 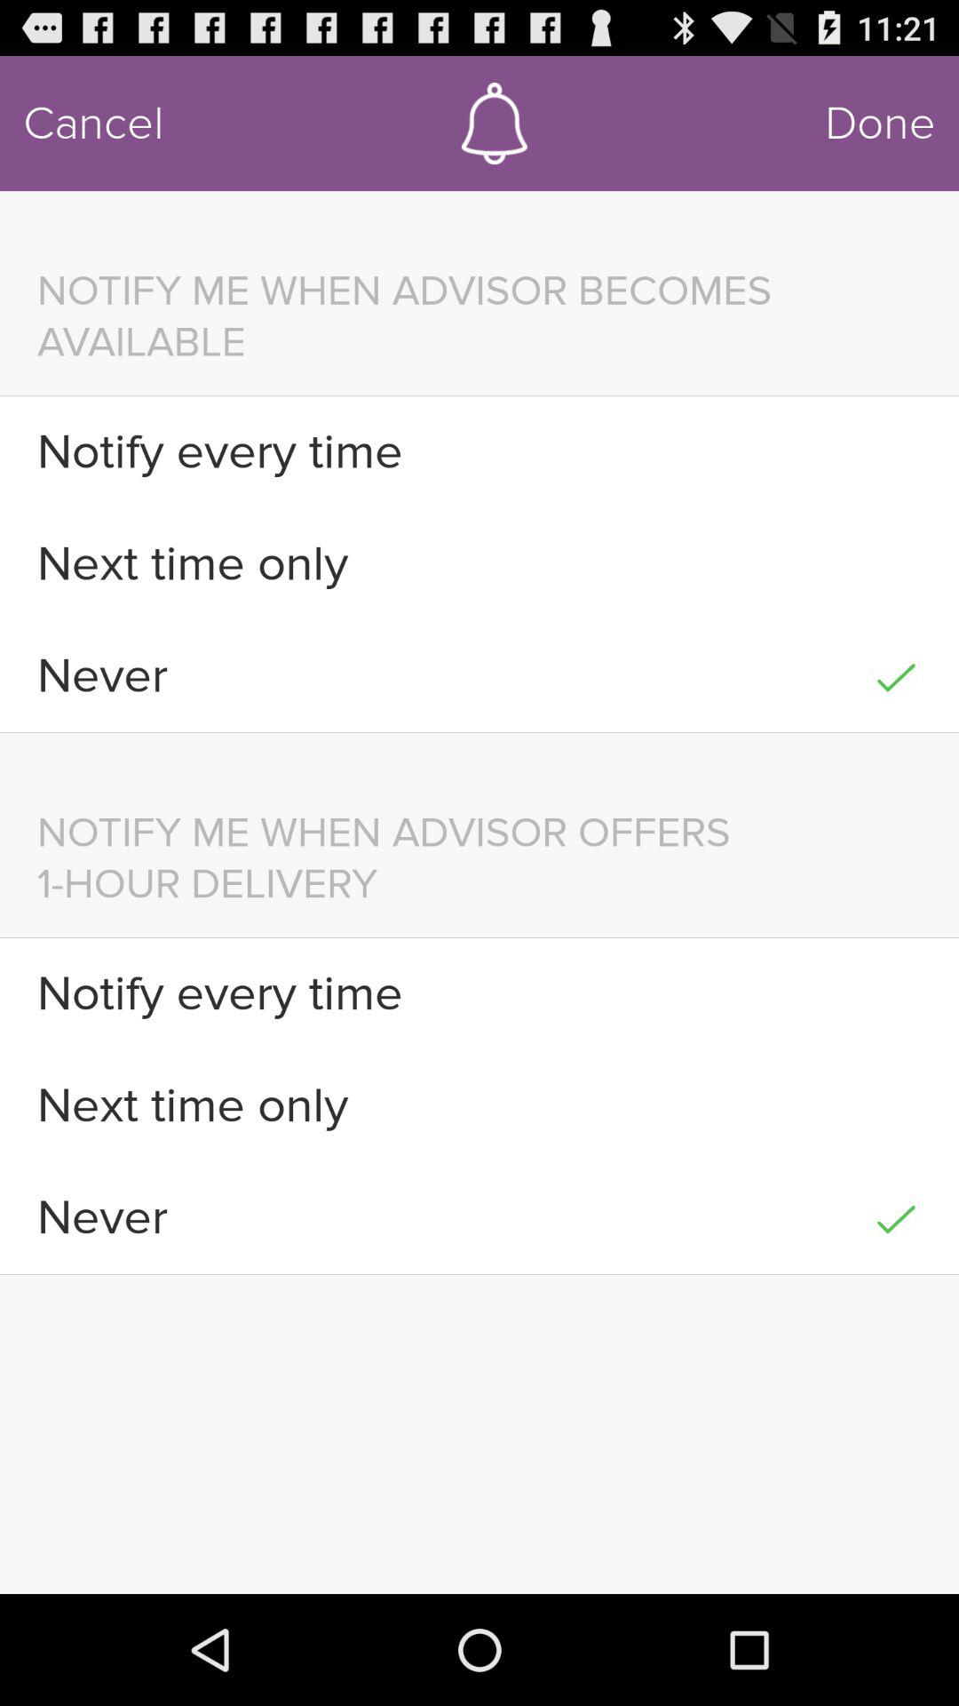 I want to click on press the cancel at the top left corner, so click(x=93, y=123).